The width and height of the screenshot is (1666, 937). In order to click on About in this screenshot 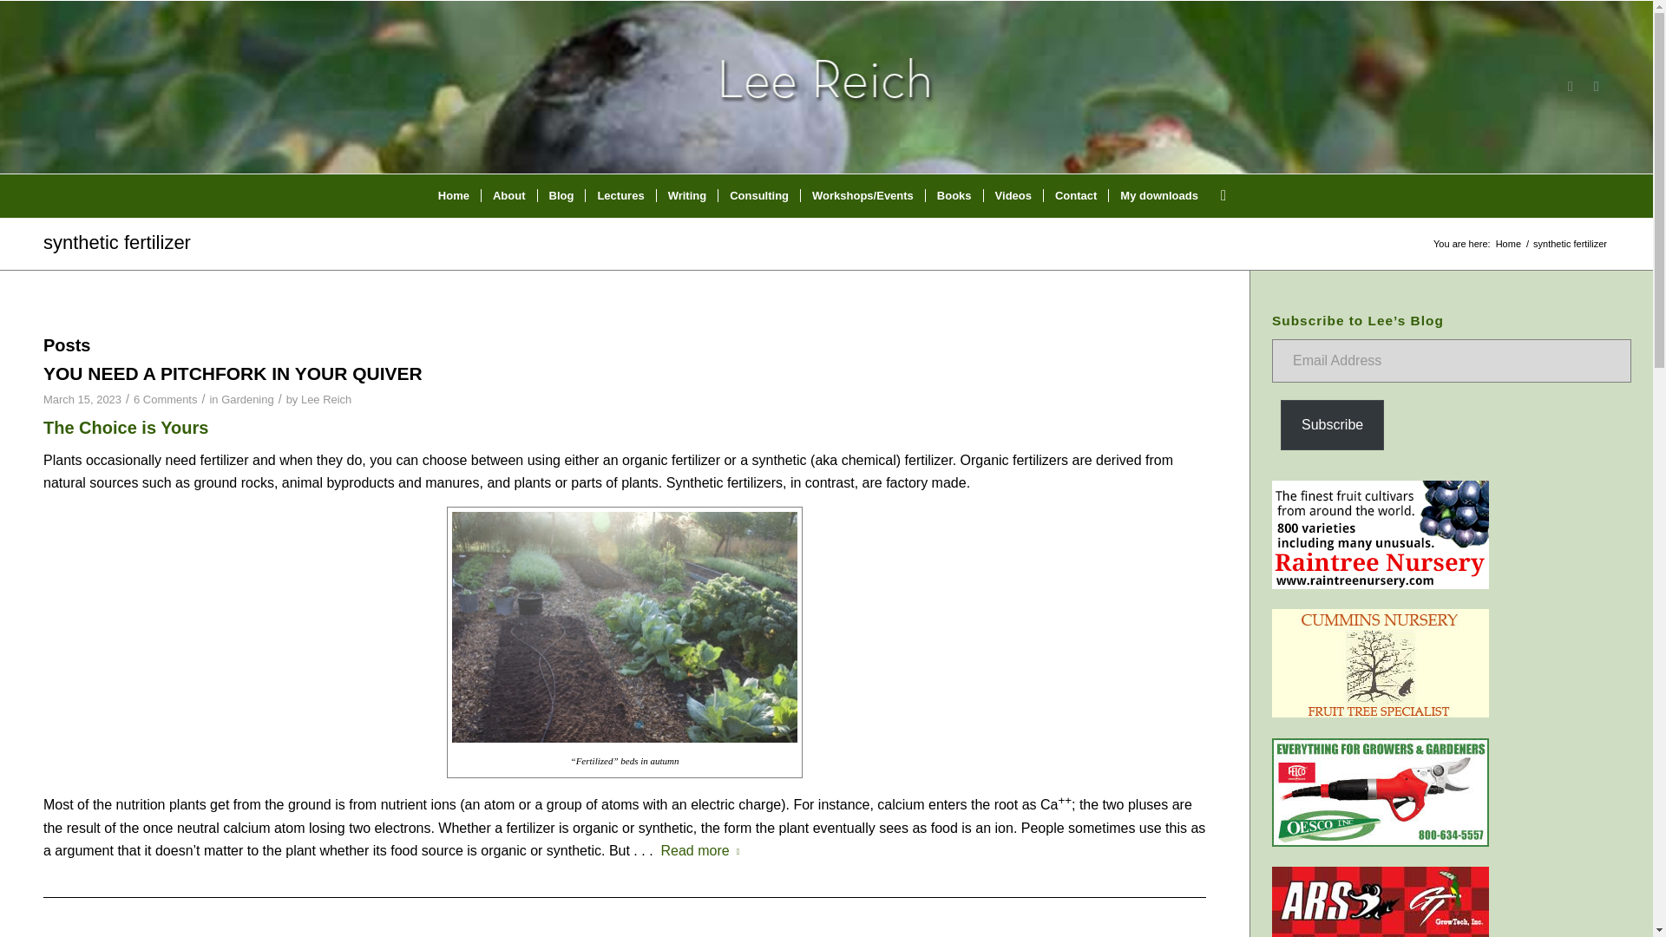, I will do `click(508, 195)`.